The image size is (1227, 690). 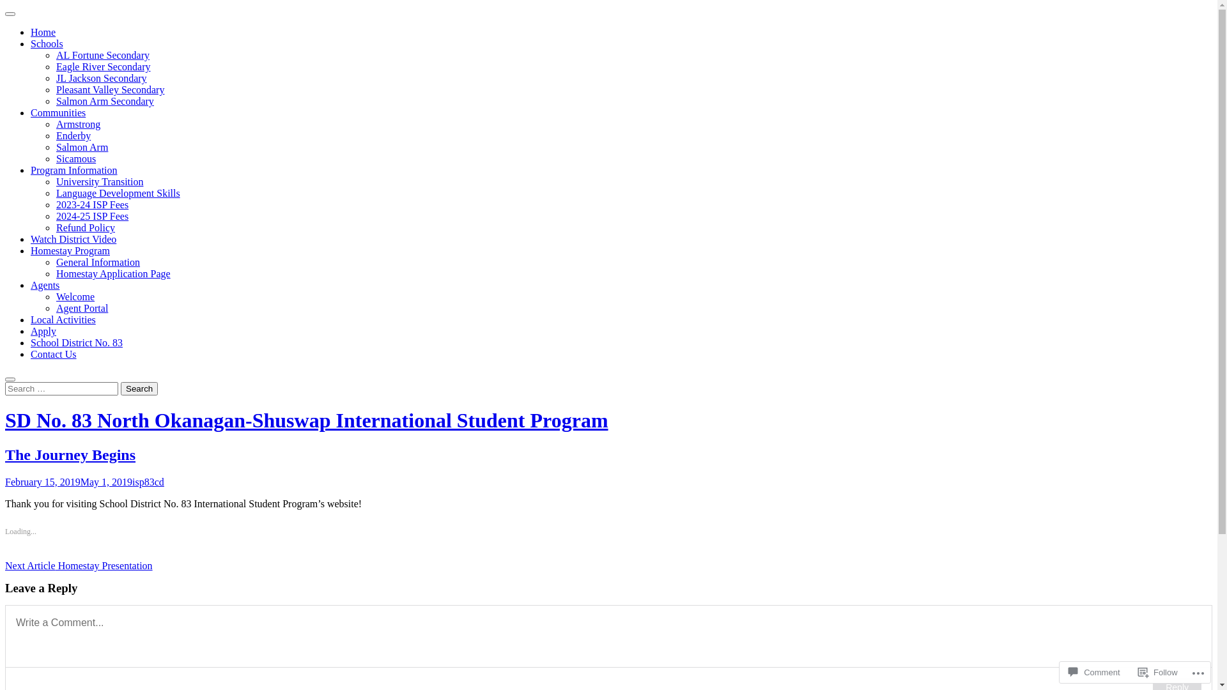 What do you see at coordinates (43, 32) in the screenshot?
I see `Home` at bounding box center [43, 32].